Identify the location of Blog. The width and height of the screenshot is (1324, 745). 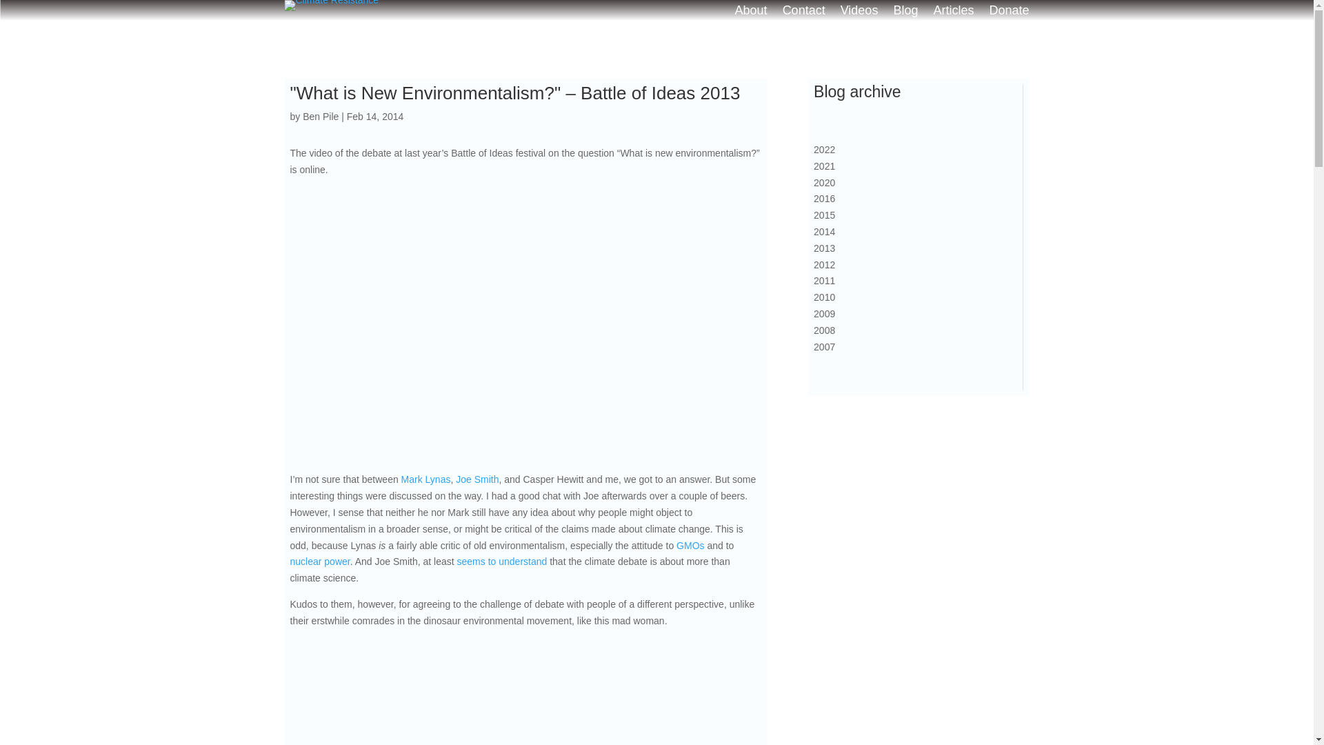
(905, 12).